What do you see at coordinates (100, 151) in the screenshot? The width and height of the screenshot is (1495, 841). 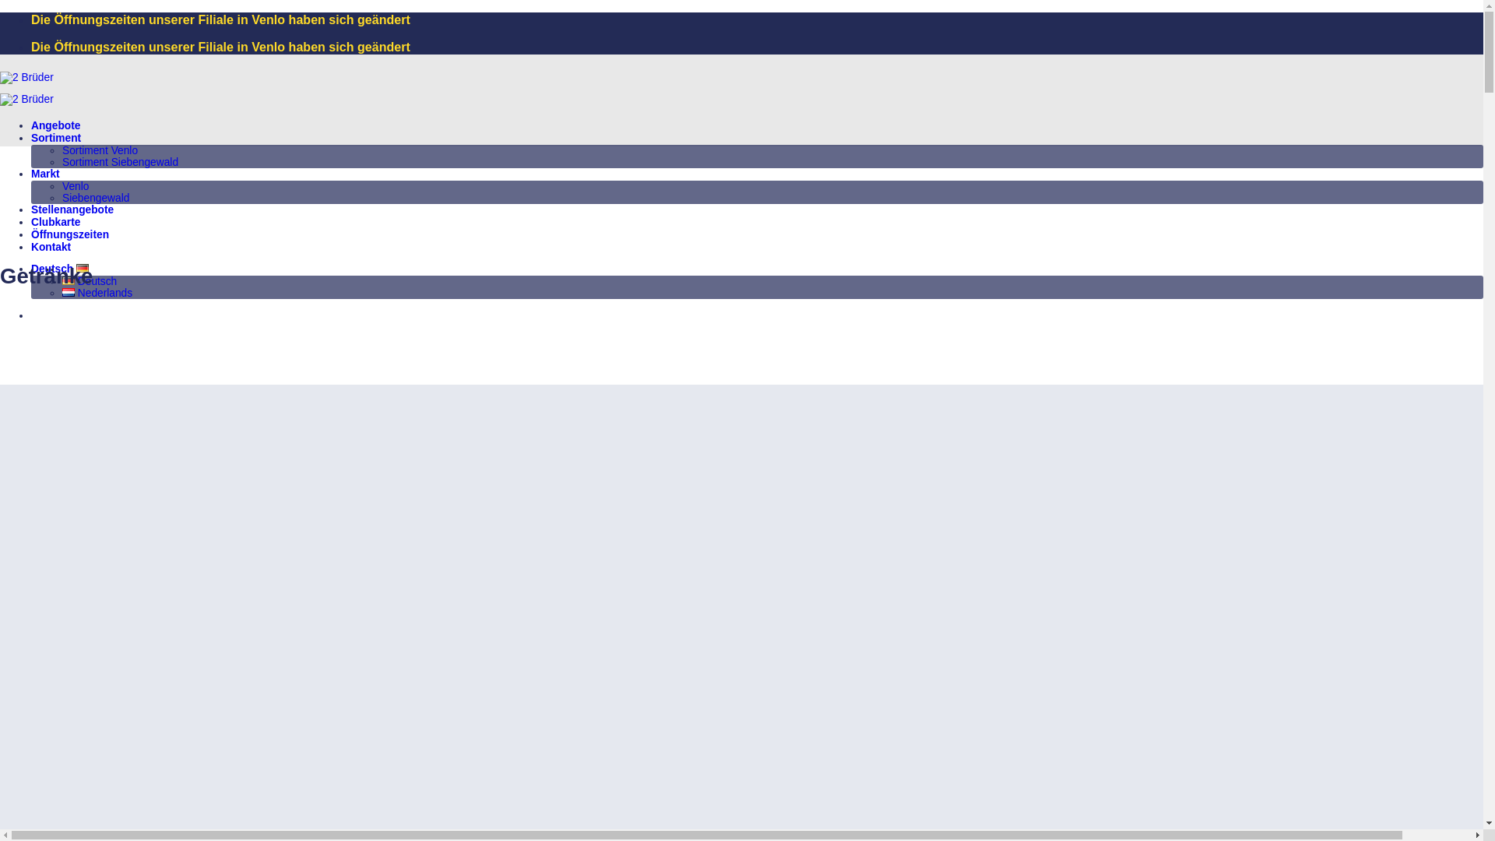 I see `Sortiment Venlo` at bounding box center [100, 151].